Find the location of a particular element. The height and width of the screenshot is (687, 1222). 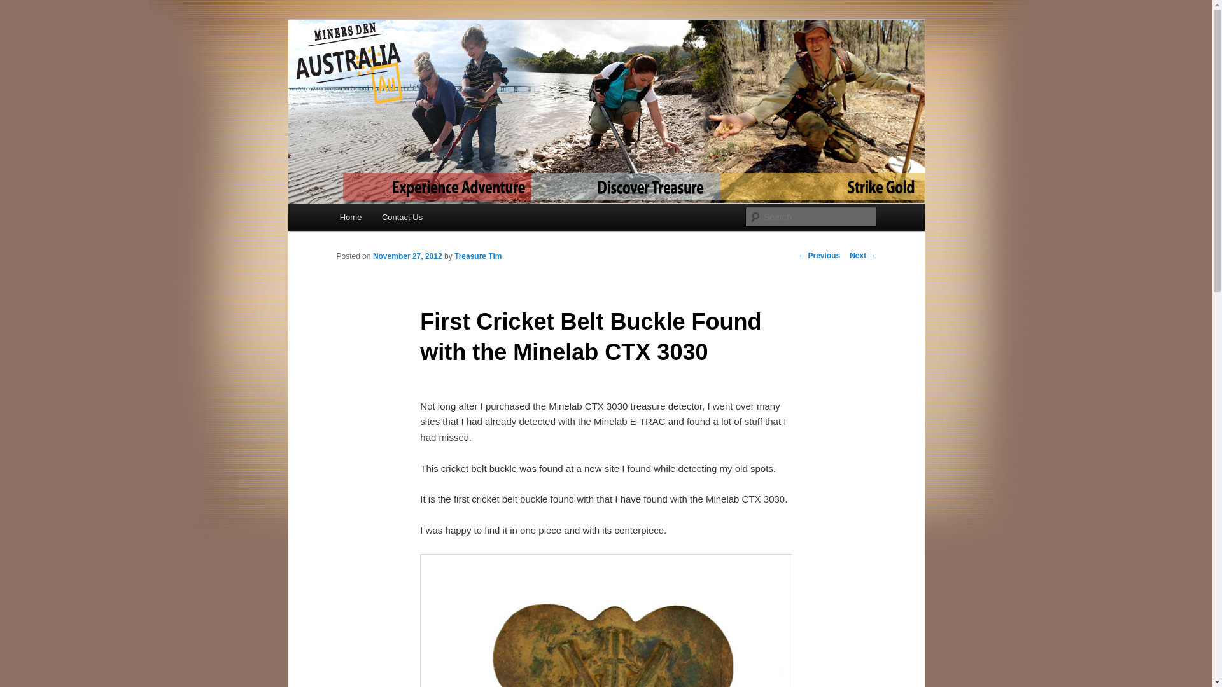

Treasure Tim is located at coordinates (478, 256).